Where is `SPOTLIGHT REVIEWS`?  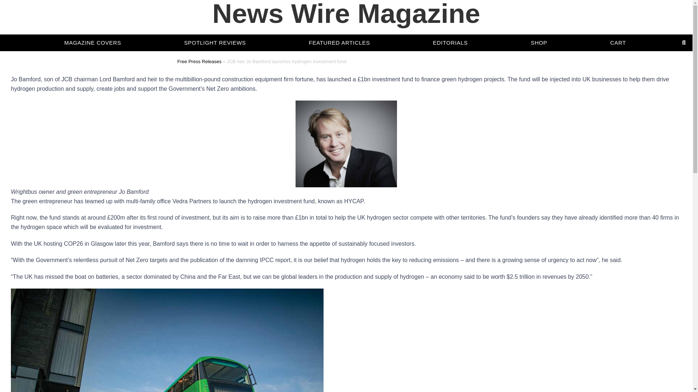
SPOTLIGHT REVIEWS is located at coordinates (215, 28).